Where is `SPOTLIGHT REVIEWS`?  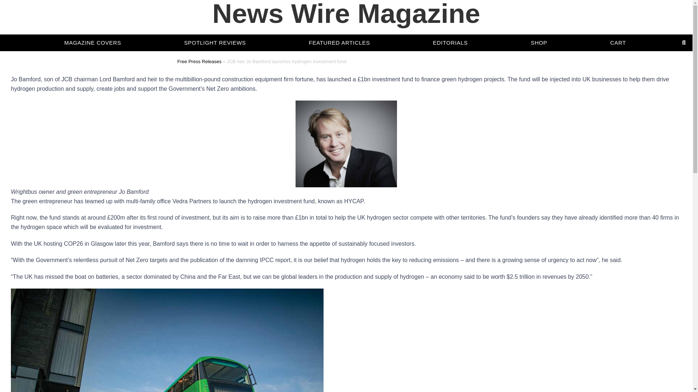
SPOTLIGHT REVIEWS is located at coordinates (215, 28).